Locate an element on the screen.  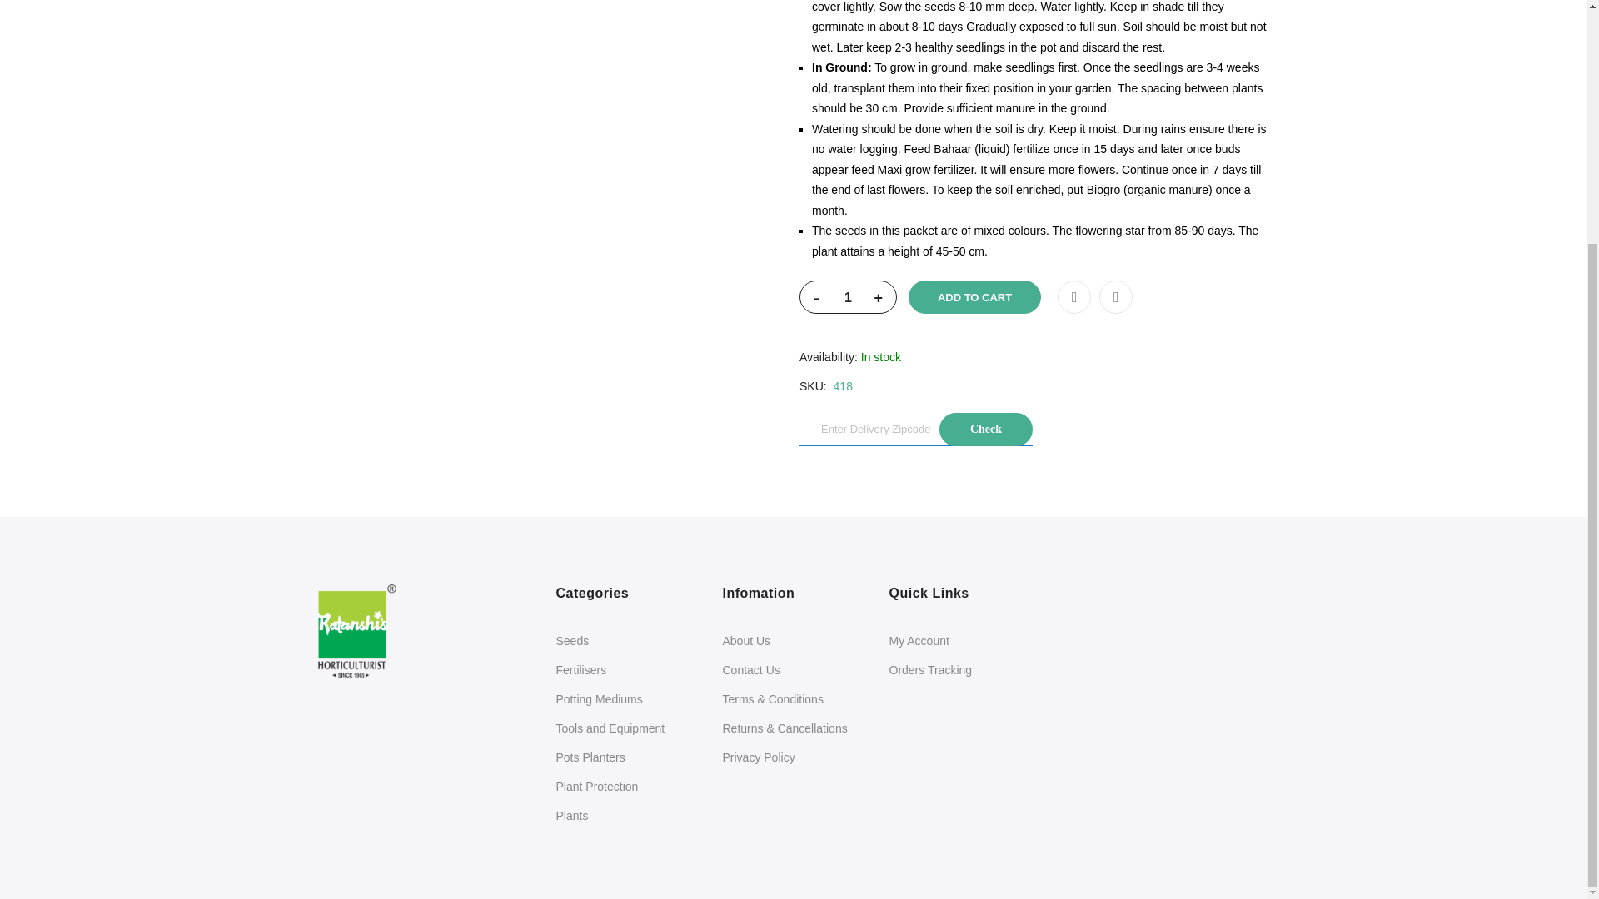
Qty is located at coordinates (848, 298).